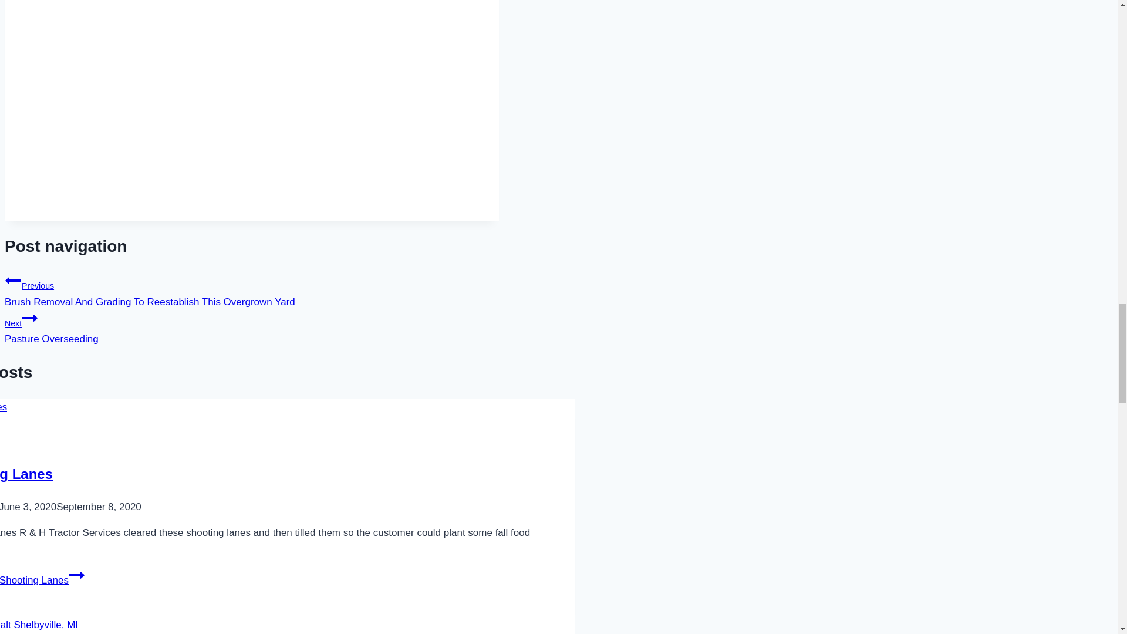 Image resolution: width=1127 pixels, height=634 pixels. What do you see at coordinates (76, 575) in the screenshot?
I see `Previous` at bounding box center [76, 575].